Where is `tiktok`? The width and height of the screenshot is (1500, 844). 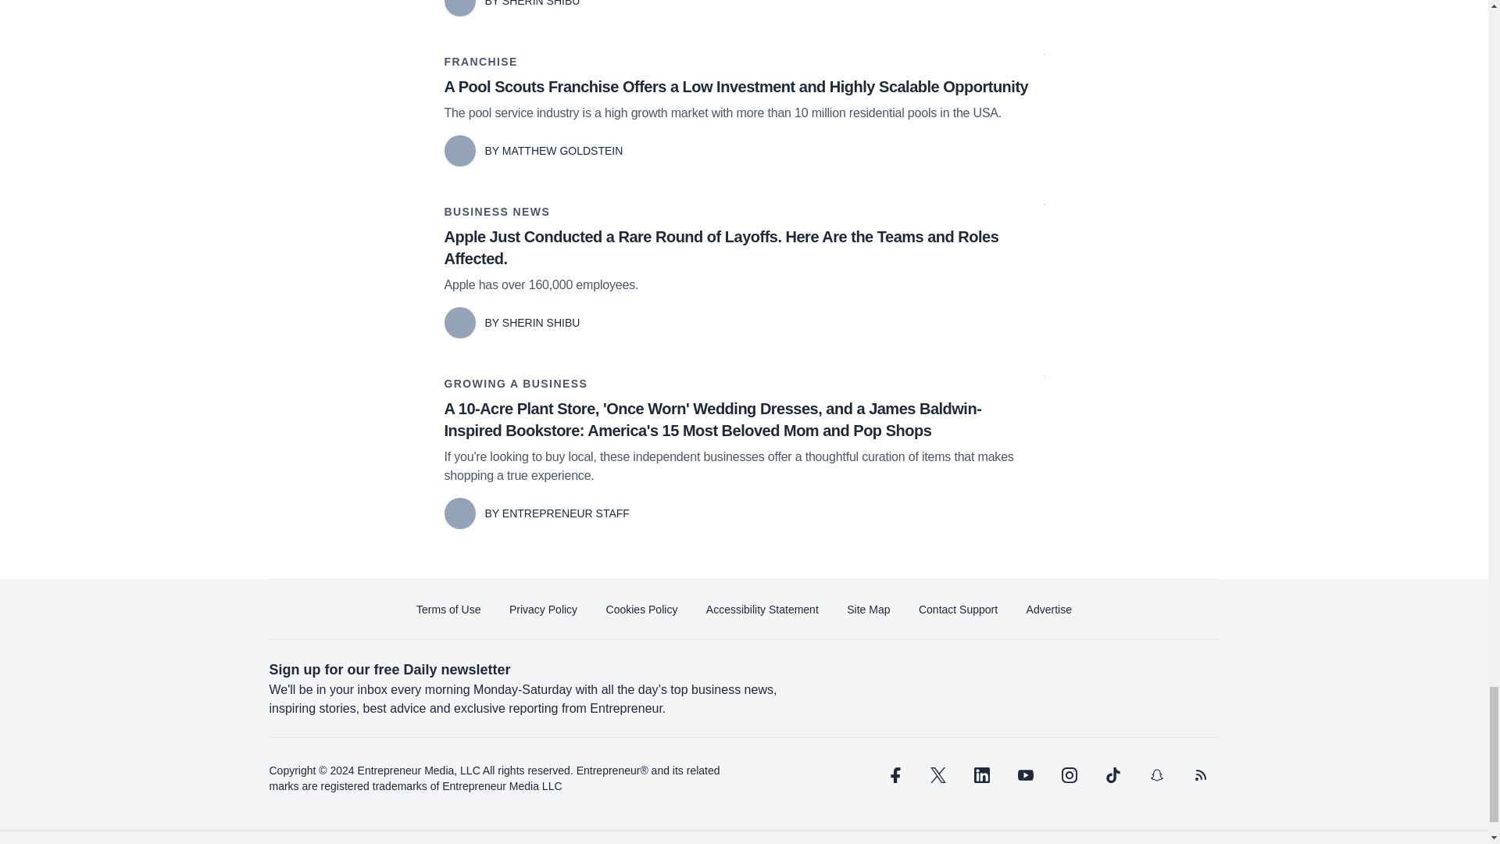 tiktok is located at coordinates (1112, 775).